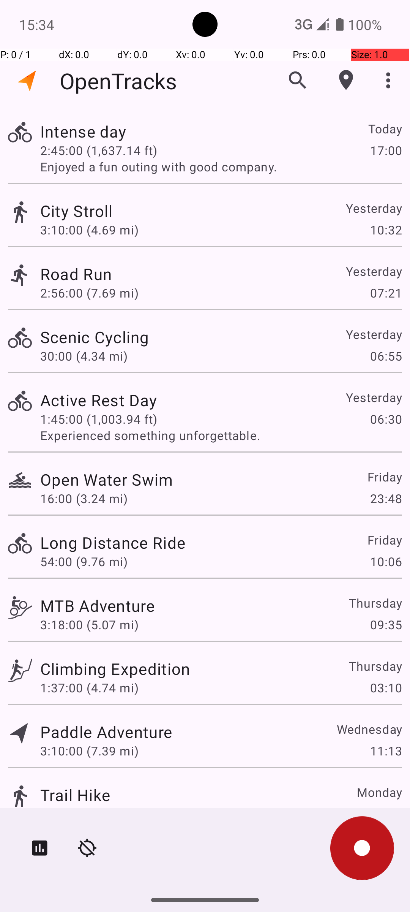 The image size is (410, 912). Describe the element at coordinates (75, 795) in the screenshot. I see `Trail Hike` at that location.